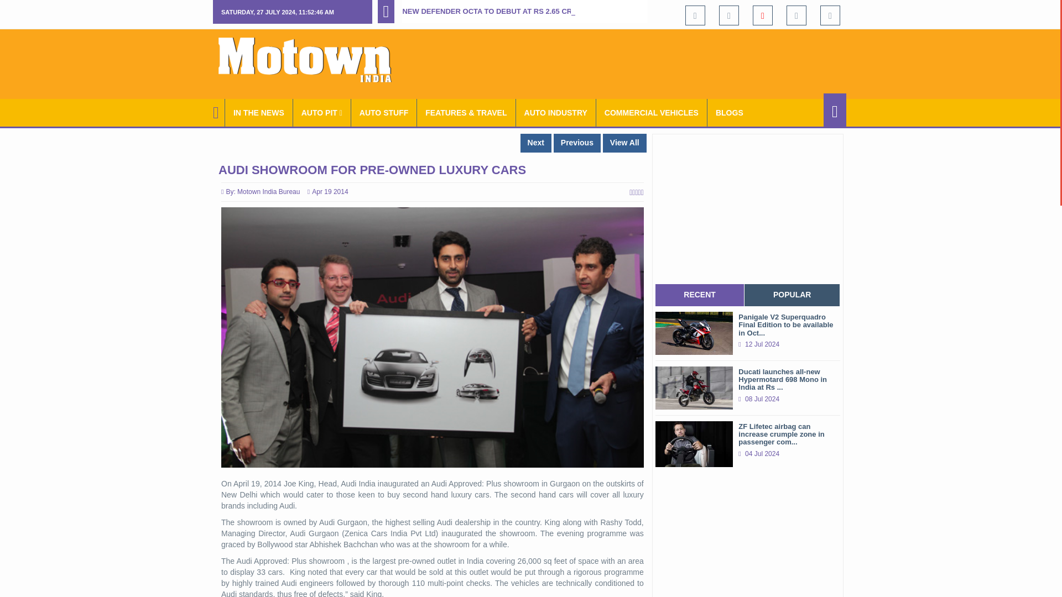 Image resolution: width=1062 pixels, height=597 pixels. I want to click on NEW DEFENDER OCTA TO DEBUT AT RS 2.65 CRORE ONWARD, so click(512, 11).